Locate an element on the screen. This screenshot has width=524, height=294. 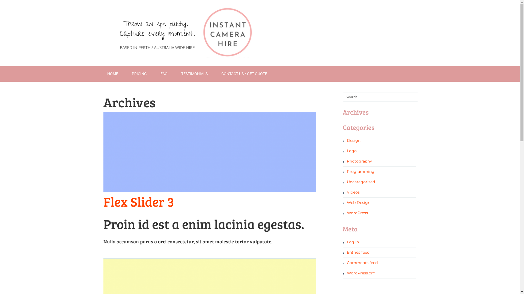
Design is located at coordinates (352, 140).